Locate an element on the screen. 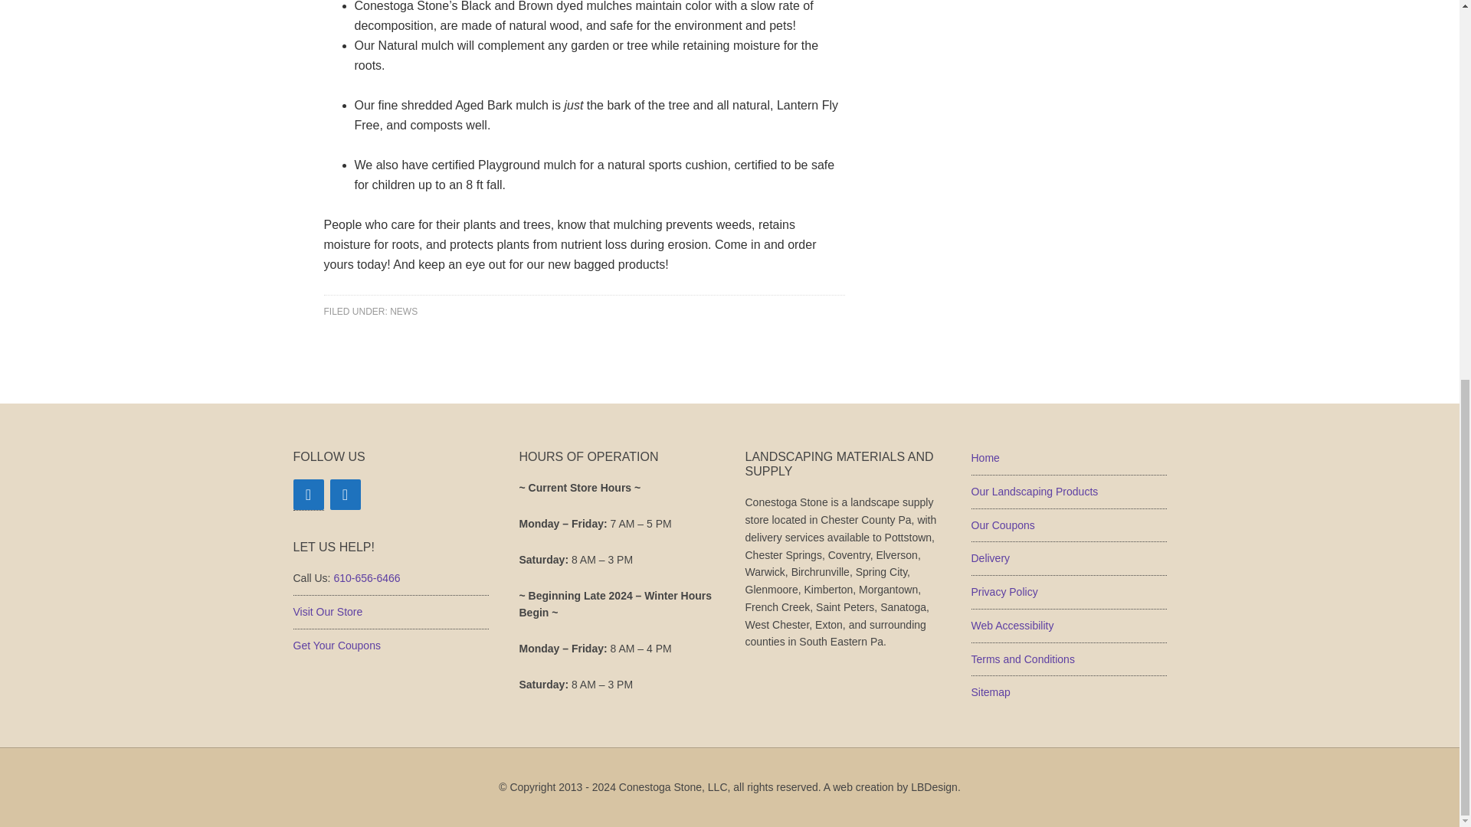 Image resolution: width=1471 pixels, height=827 pixels. 610-656-6466 is located at coordinates (366, 577).